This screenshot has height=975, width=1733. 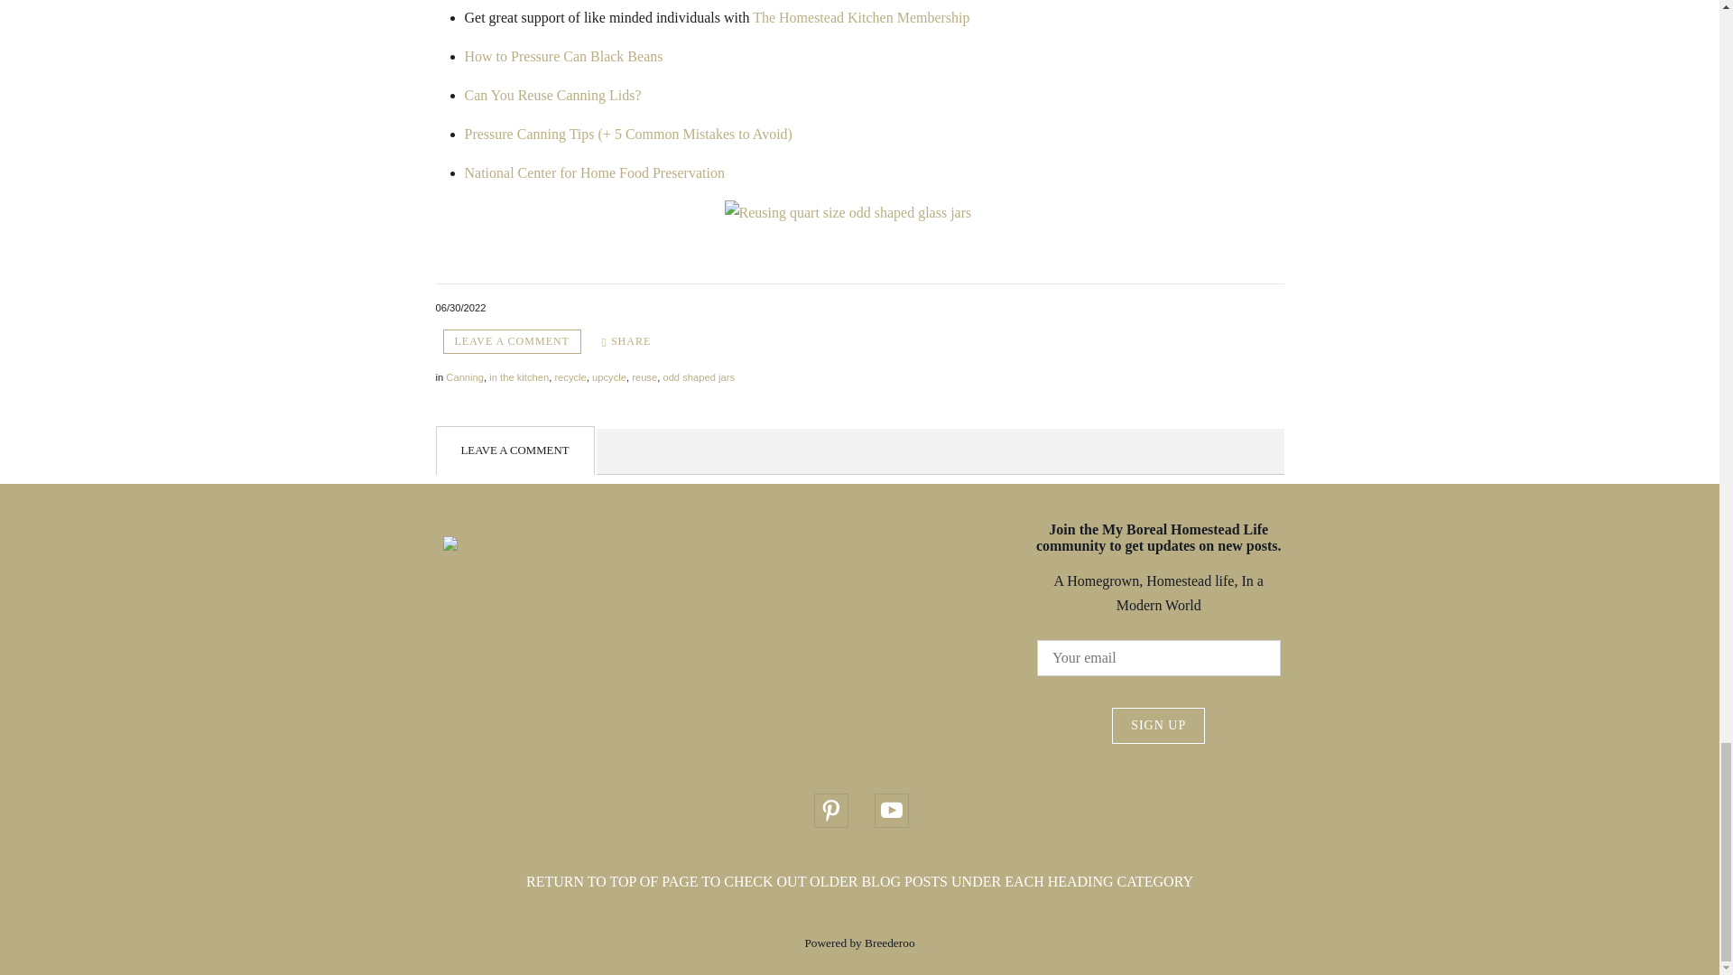 What do you see at coordinates (511, 341) in the screenshot?
I see `Leave a comment` at bounding box center [511, 341].